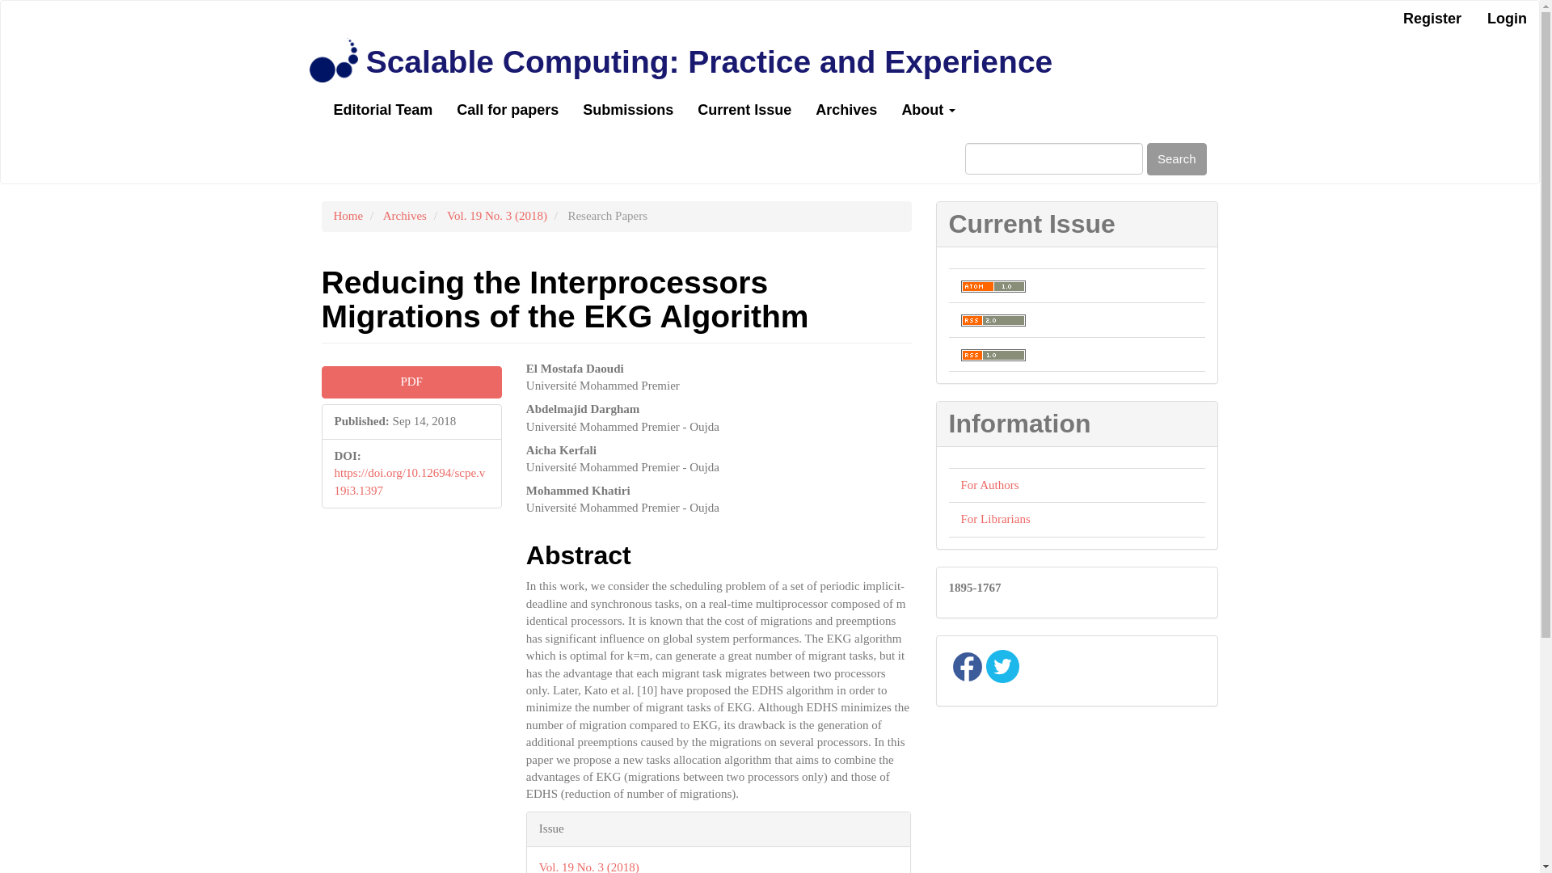 This screenshot has width=1552, height=873. Describe the element at coordinates (1507, 19) in the screenshot. I see `Login` at that location.